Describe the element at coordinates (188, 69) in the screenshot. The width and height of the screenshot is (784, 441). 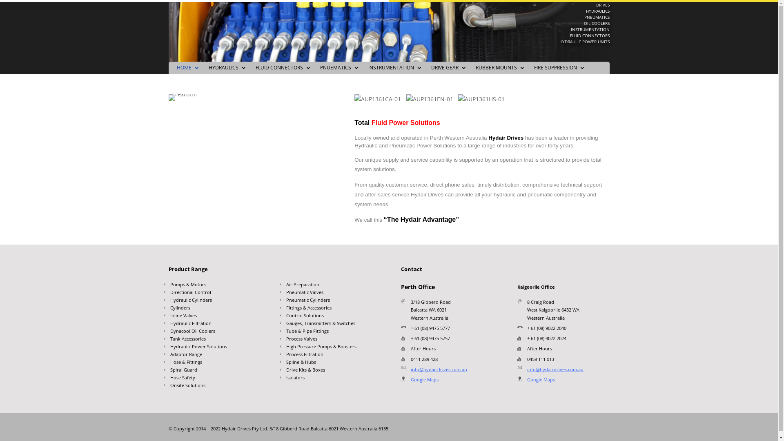
I see `HOME` at that location.